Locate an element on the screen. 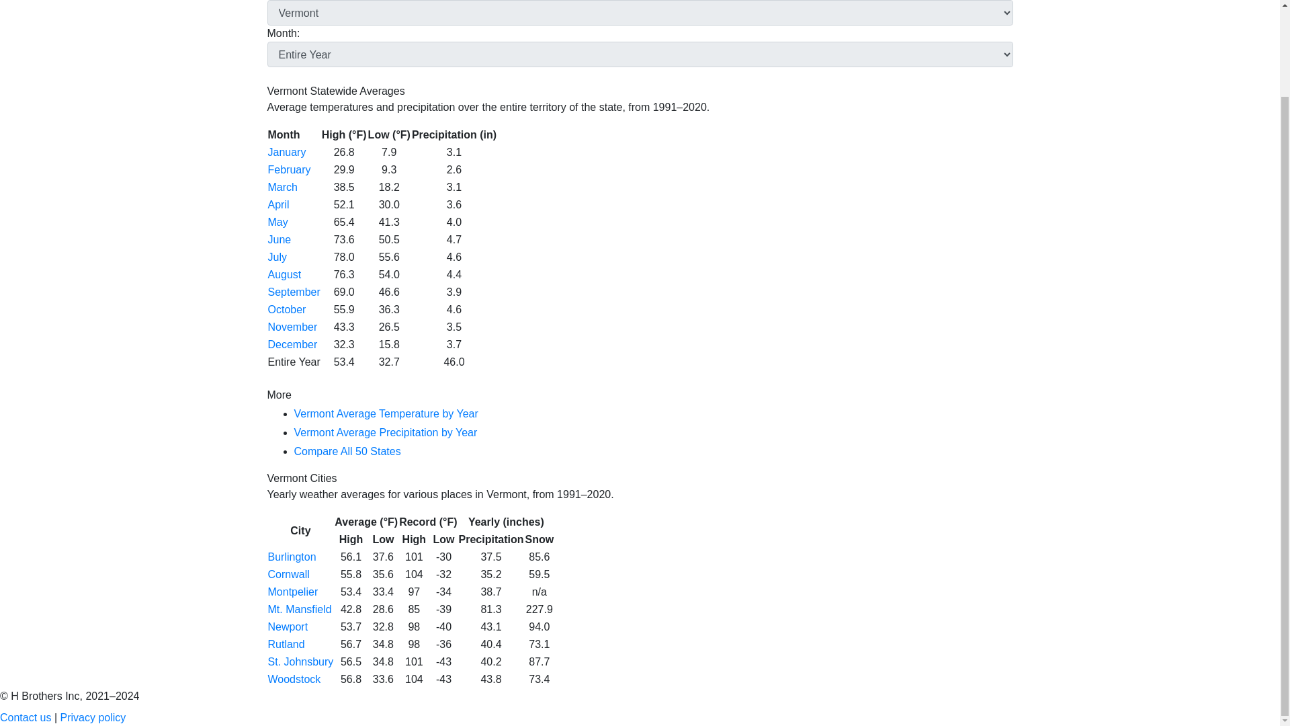 This screenshot has height=726, width=1290. Woodstock is located at coordinates (293, 679).